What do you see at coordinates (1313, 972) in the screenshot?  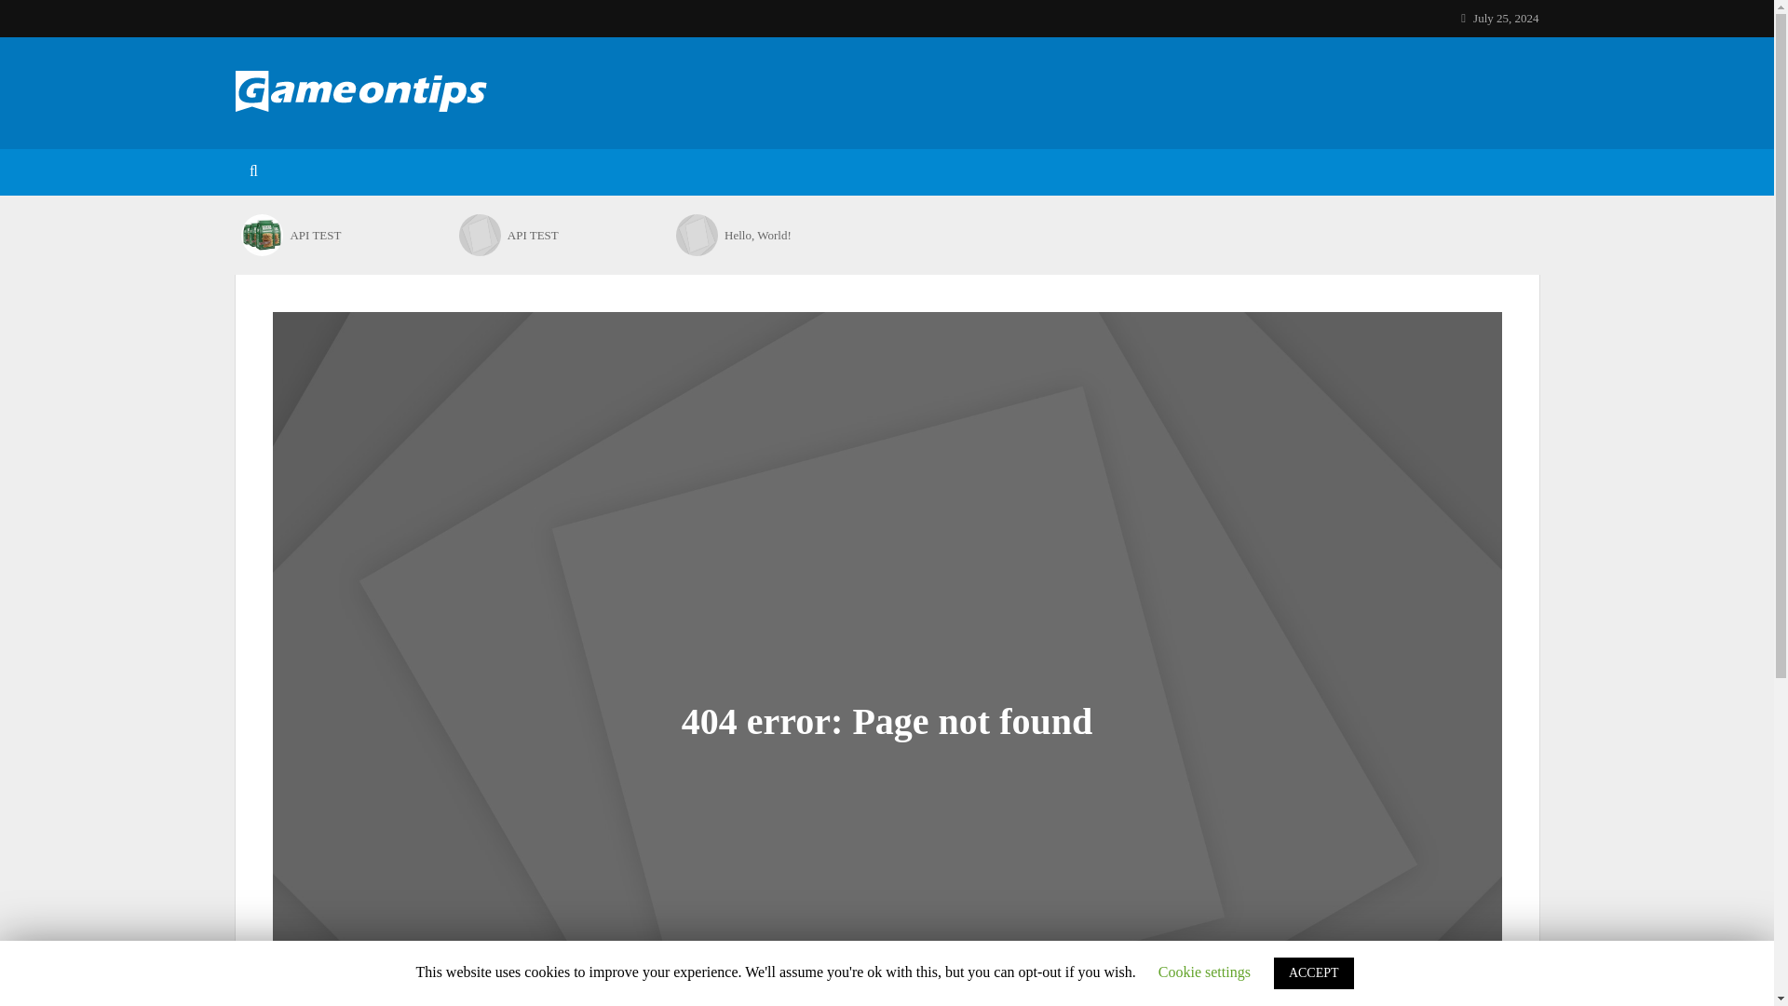 I see `ACCEPT` at bounding box center [1313, 972].